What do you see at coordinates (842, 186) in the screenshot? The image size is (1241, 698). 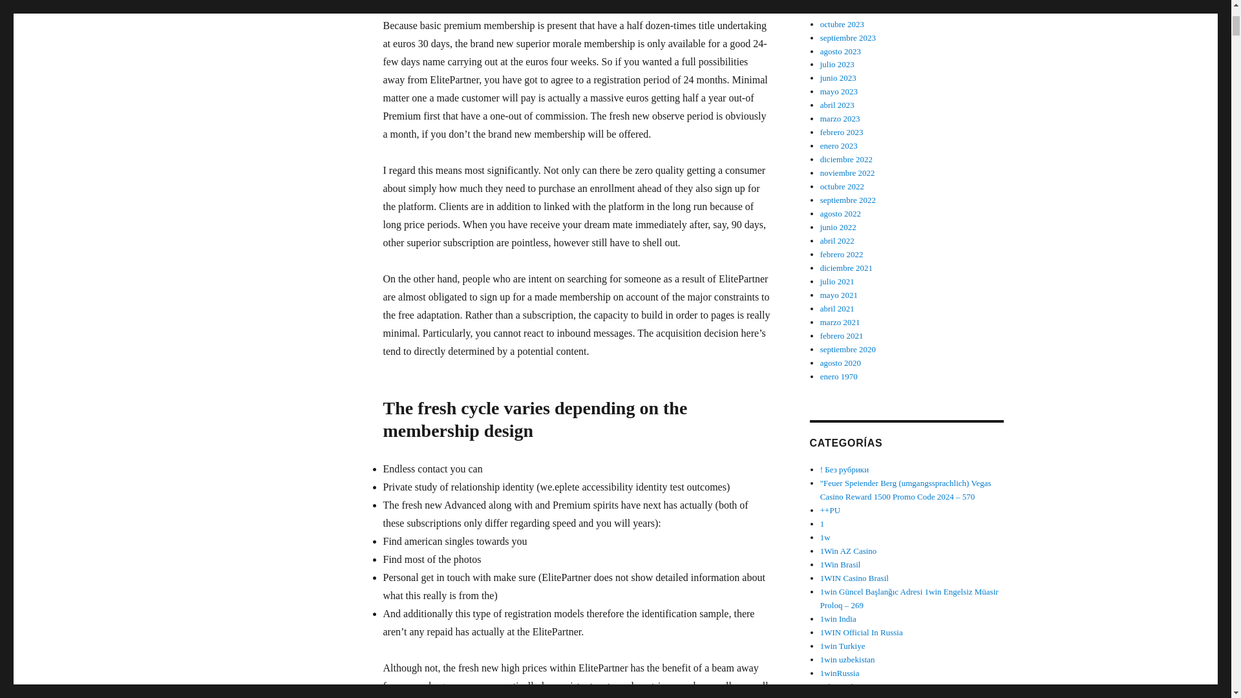 I see `octubre 2022` at bounding box center [842, 186].